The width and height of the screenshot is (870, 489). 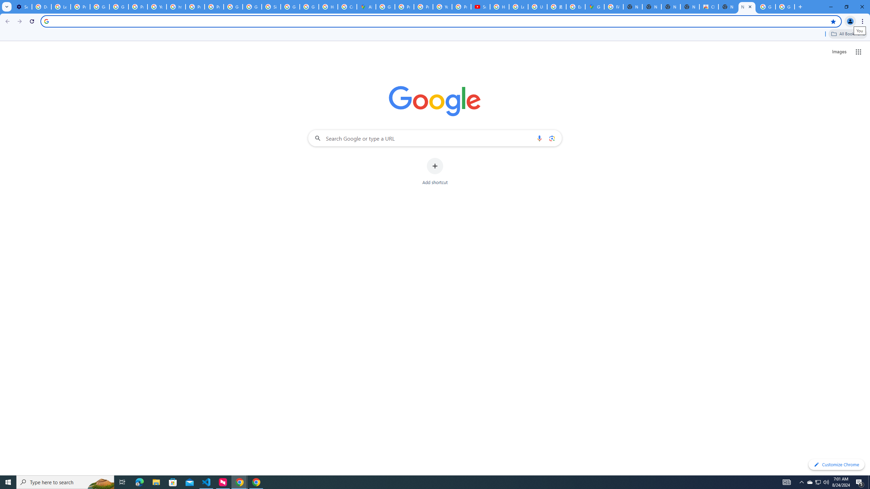 What do you see at coordinates (766, 7) in the screenshot?
I see `Google Images` at bounding box center [766, 7].